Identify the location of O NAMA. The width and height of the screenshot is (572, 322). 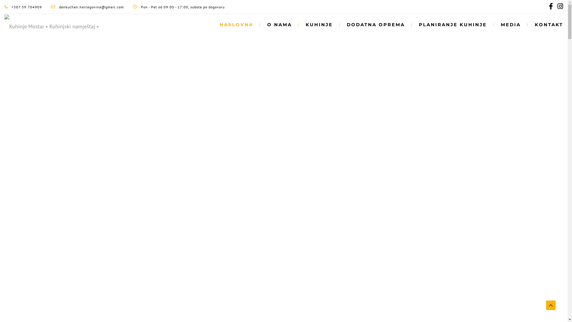
(281, 24).